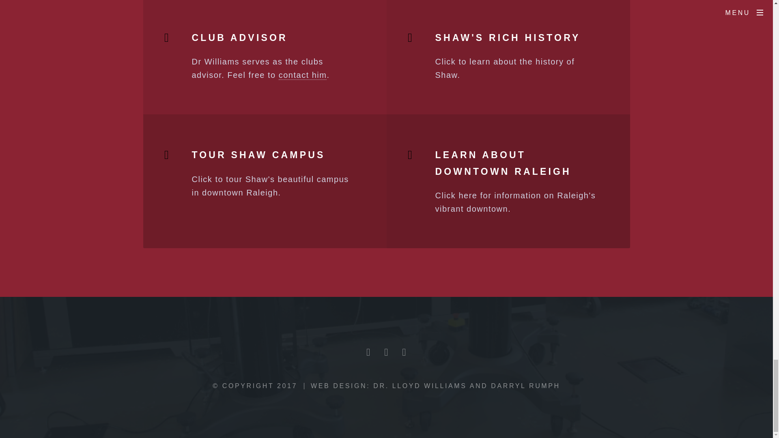 The image size is (779, 438). Describe the element at coordinates (303, 75) in the screenshot. I see `contact him` at that location.